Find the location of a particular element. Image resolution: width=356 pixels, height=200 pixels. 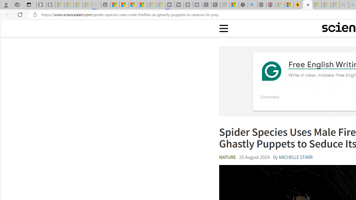

New tab - Sleeping is located at coordinates (225, 5).